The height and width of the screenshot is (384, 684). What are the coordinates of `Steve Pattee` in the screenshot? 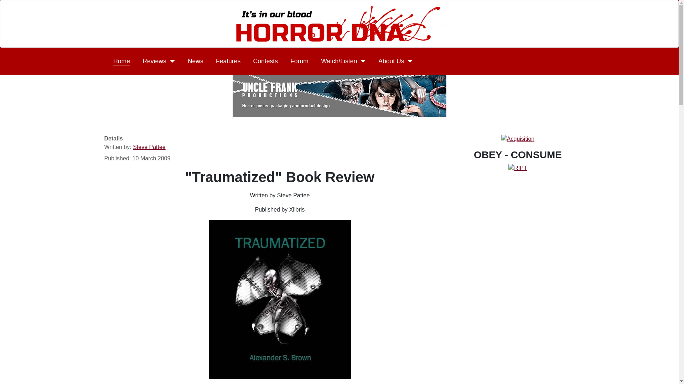 It's located at (149, 147).